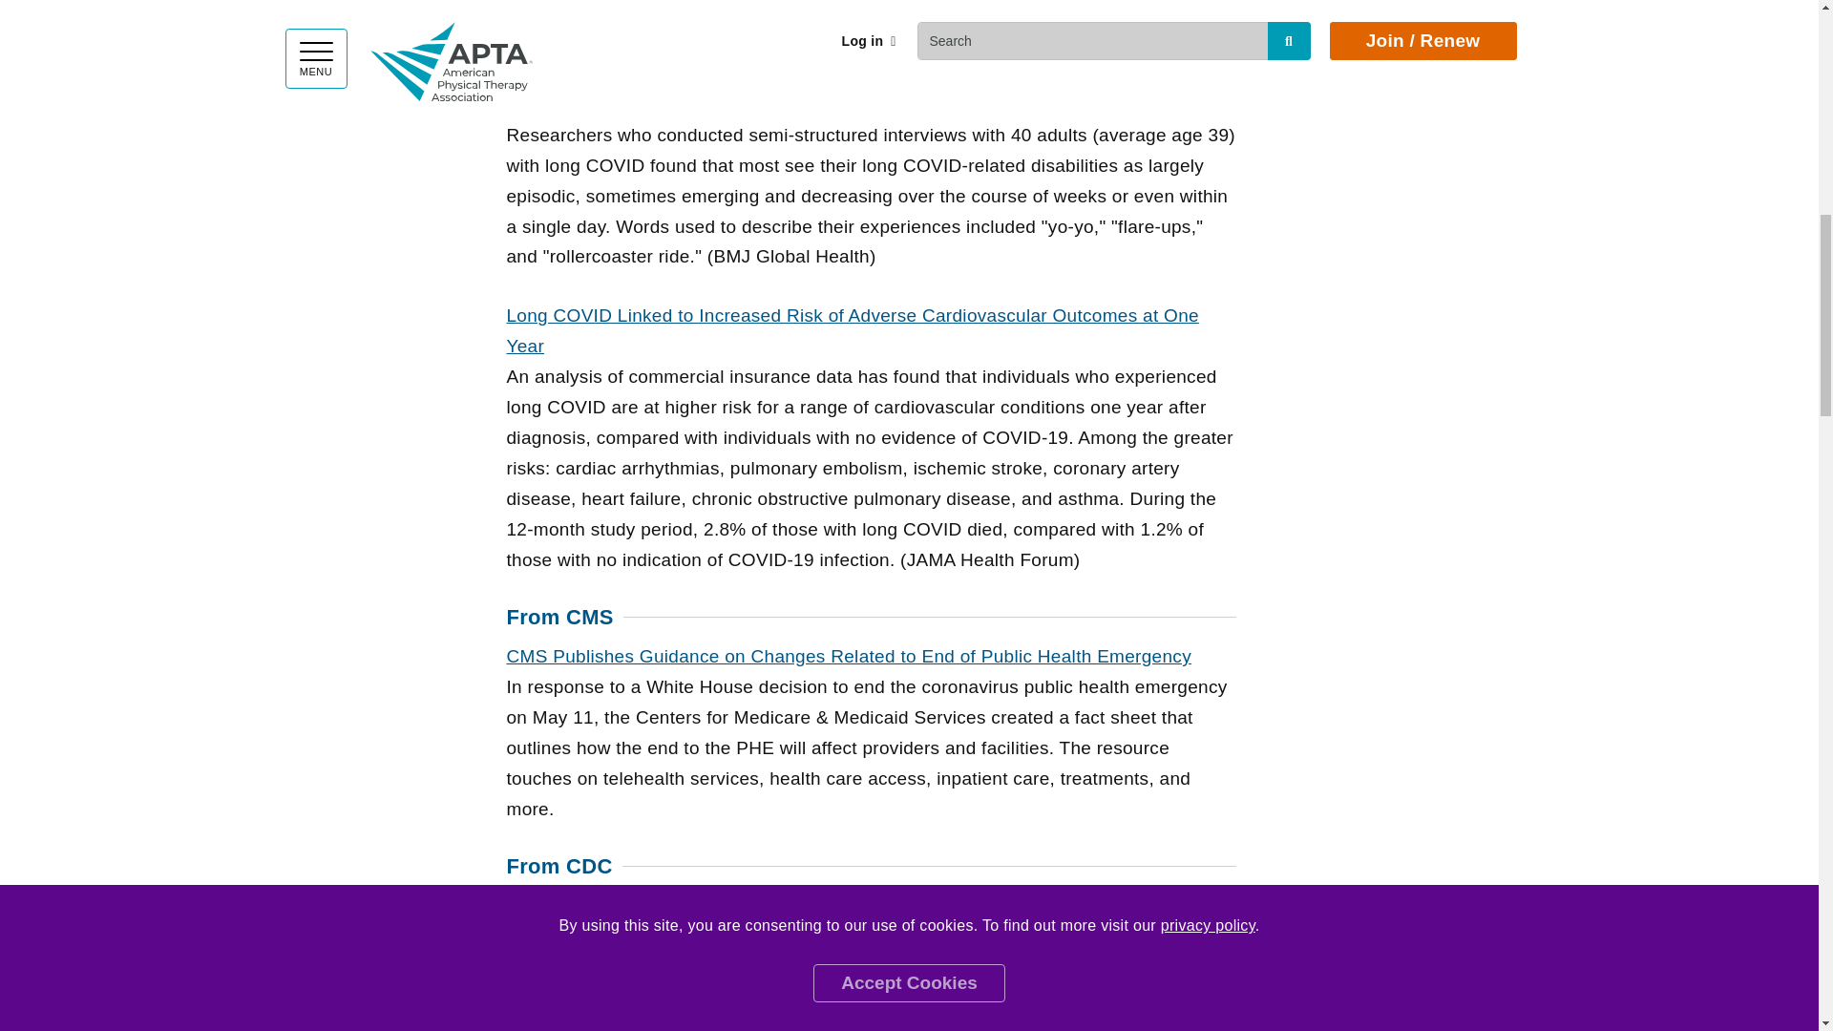 The image size is (1833, 1031). Describe the element at coordinates (848, 656) in the screenshot. I see `CMS fact sheet` at that location.